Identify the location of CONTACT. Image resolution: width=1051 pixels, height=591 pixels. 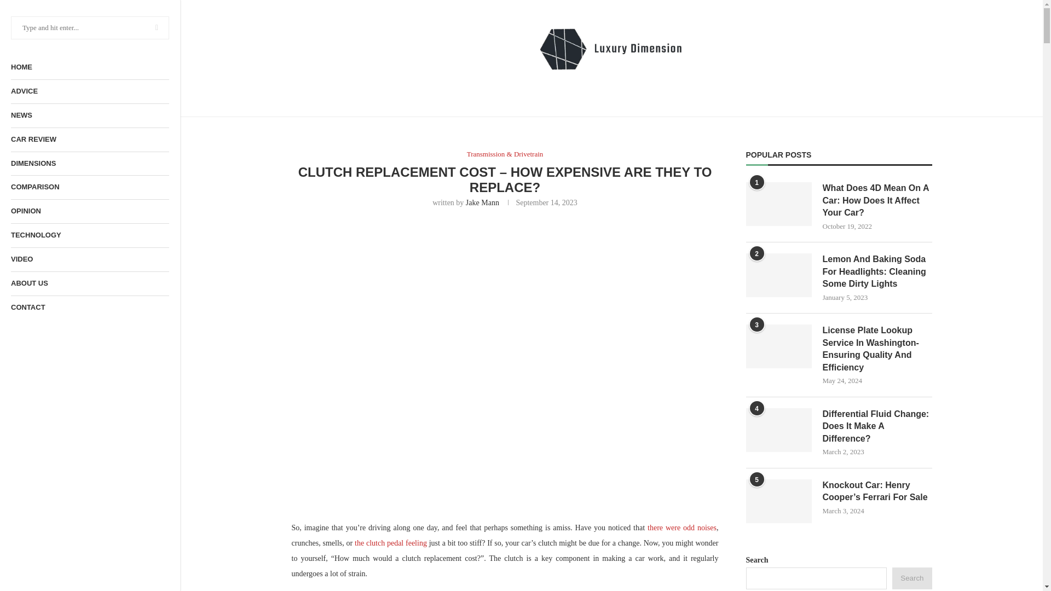
(90, 308).